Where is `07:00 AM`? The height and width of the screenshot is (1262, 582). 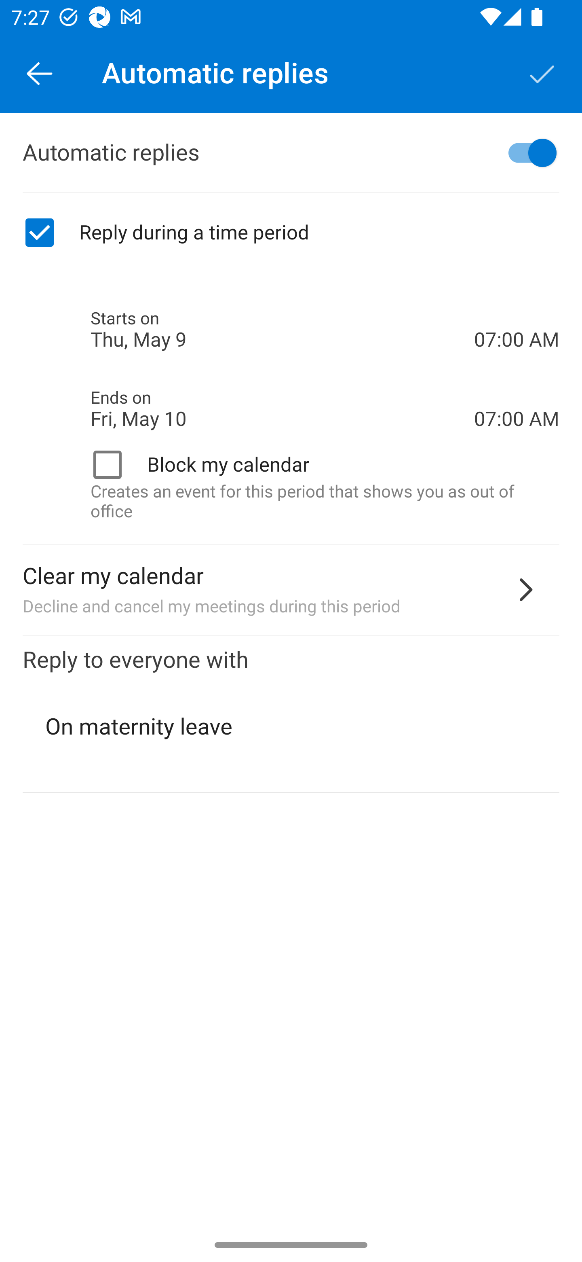
07:00 AM is located at coordinates (517, 391).